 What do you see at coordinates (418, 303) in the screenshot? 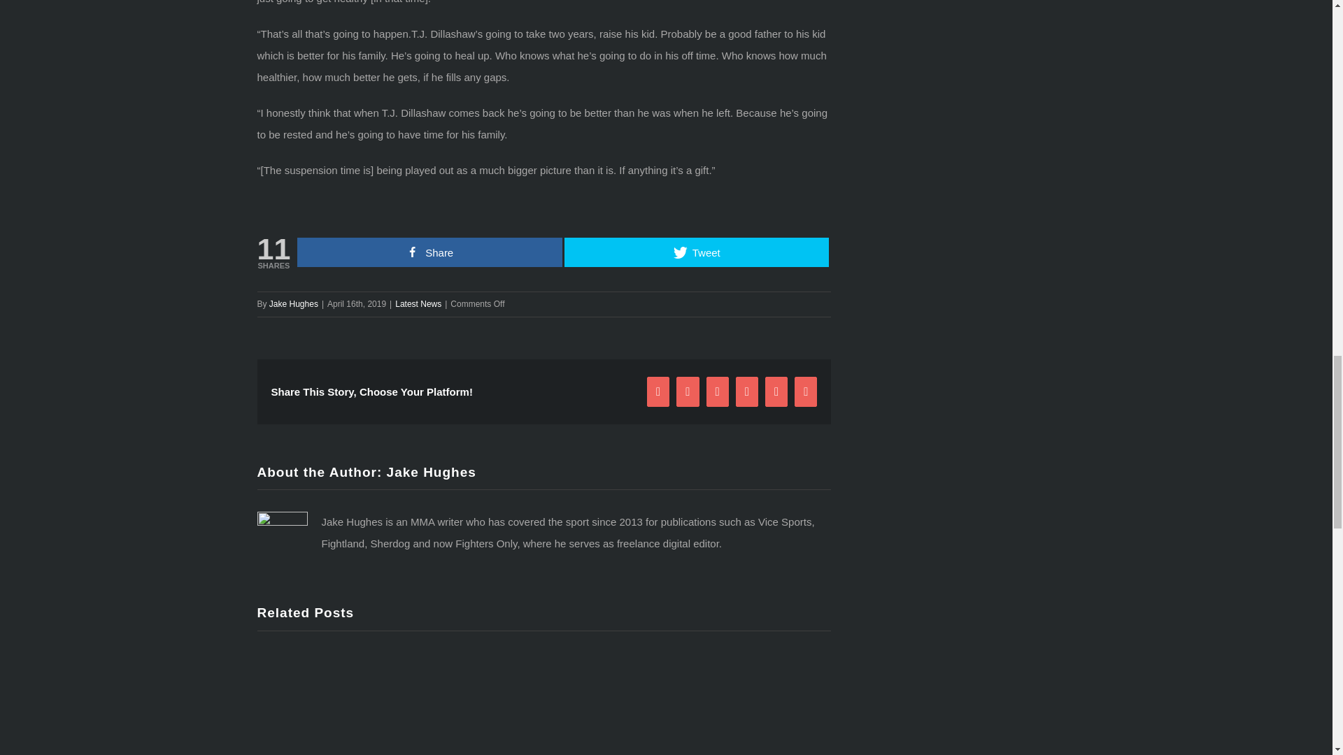
I see `Latest News` at bounding box center [418, 303].